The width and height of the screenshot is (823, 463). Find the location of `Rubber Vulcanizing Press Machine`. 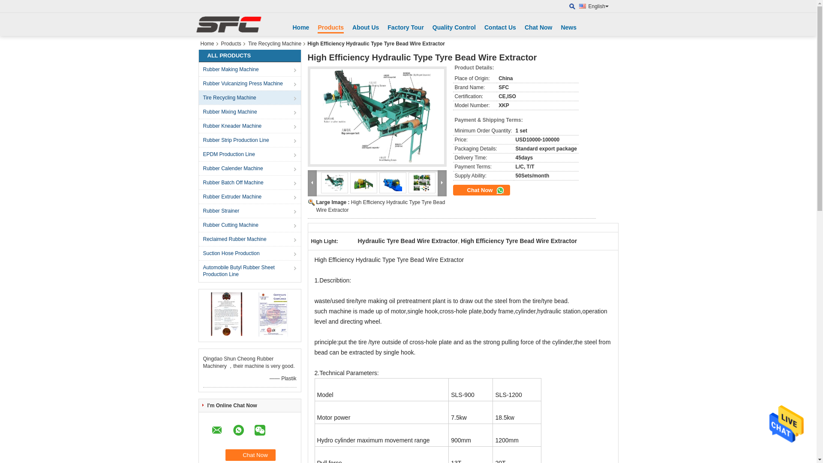

Rubber Vulcanizing Press Machine is located at coordinates (250, 83).